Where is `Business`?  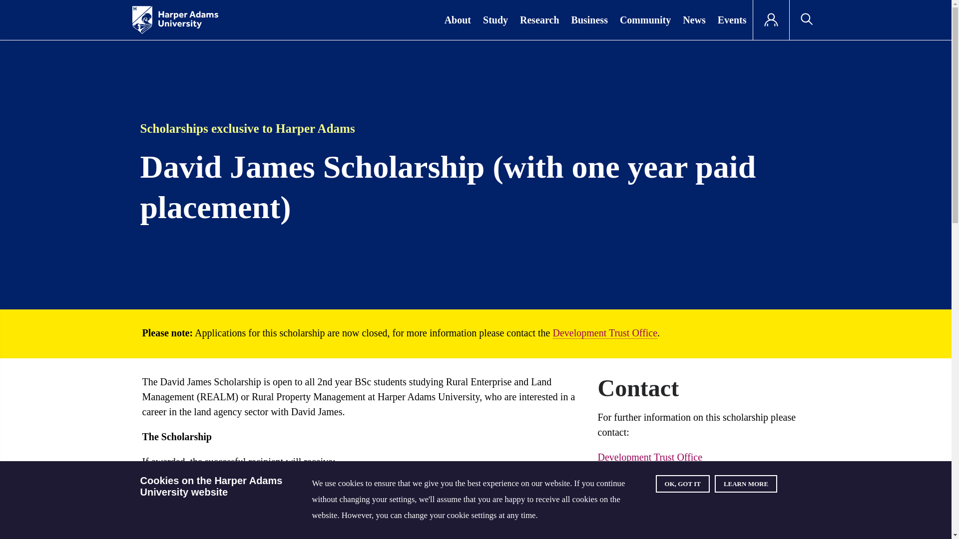
Business is located at coordinates (589, 20).